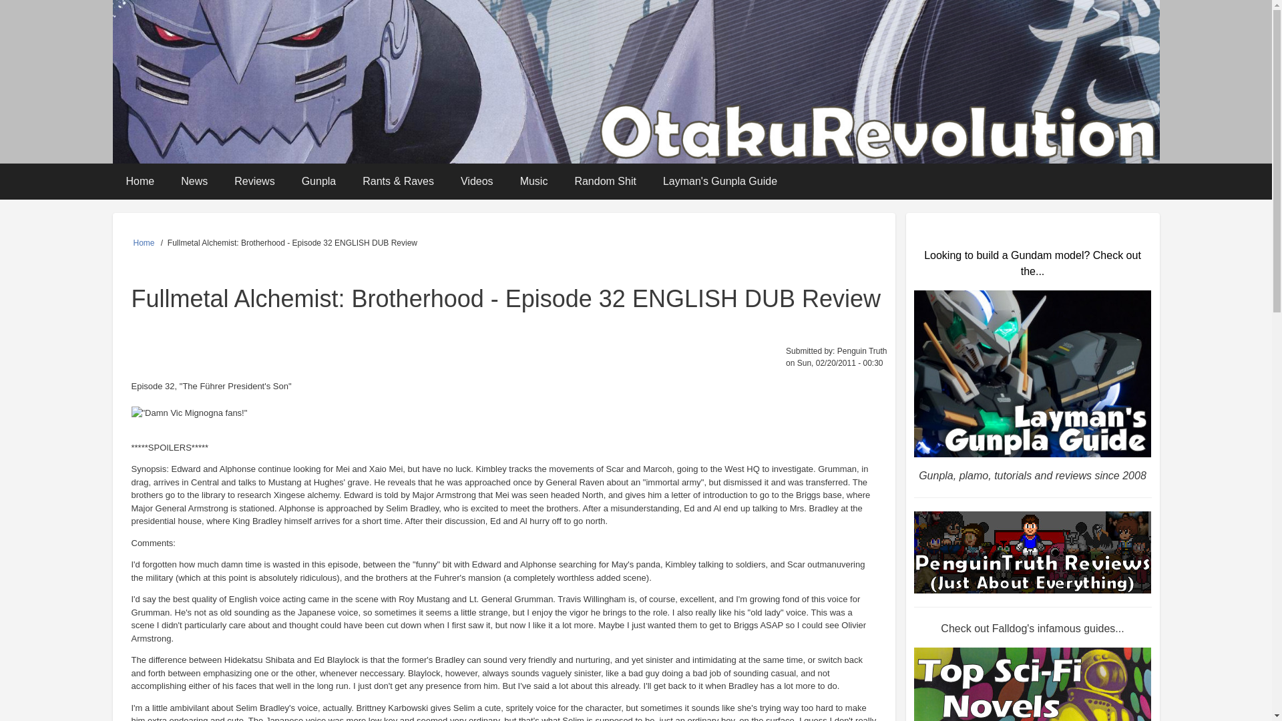 This screenshot has width=1282, height=721. Describe the element at coordinates (319, 182) in the screenshot. I see `Gunpla` at that location.